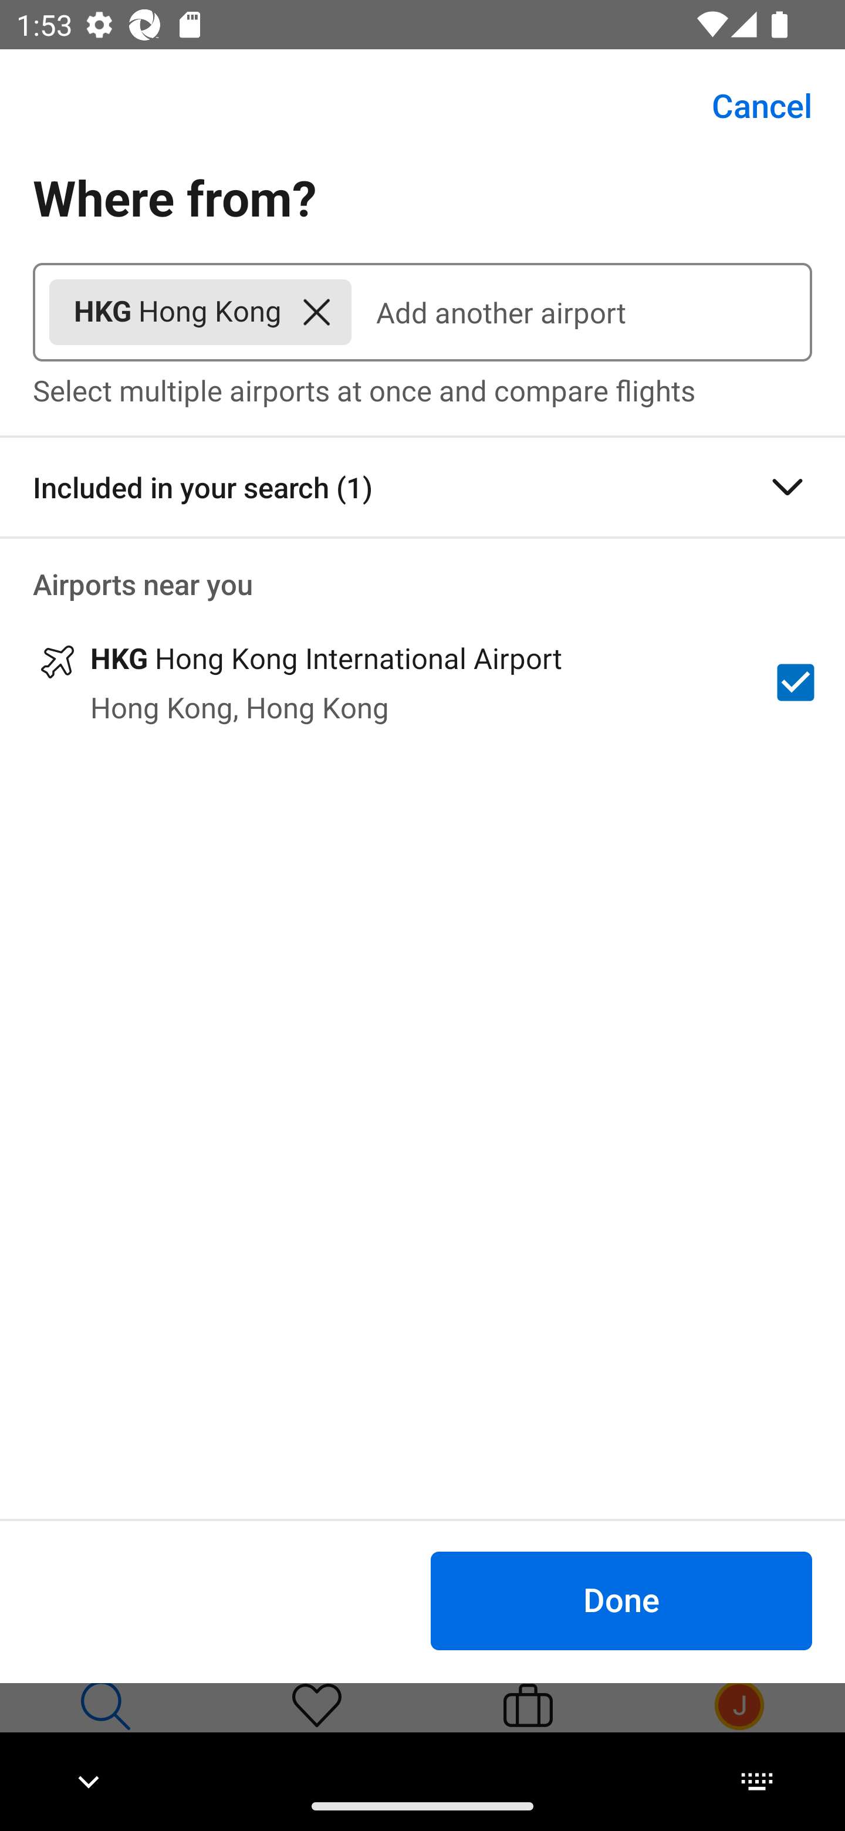 This screenshot has height=1831, width=845. I want to click on Done, so click(621, 1600).